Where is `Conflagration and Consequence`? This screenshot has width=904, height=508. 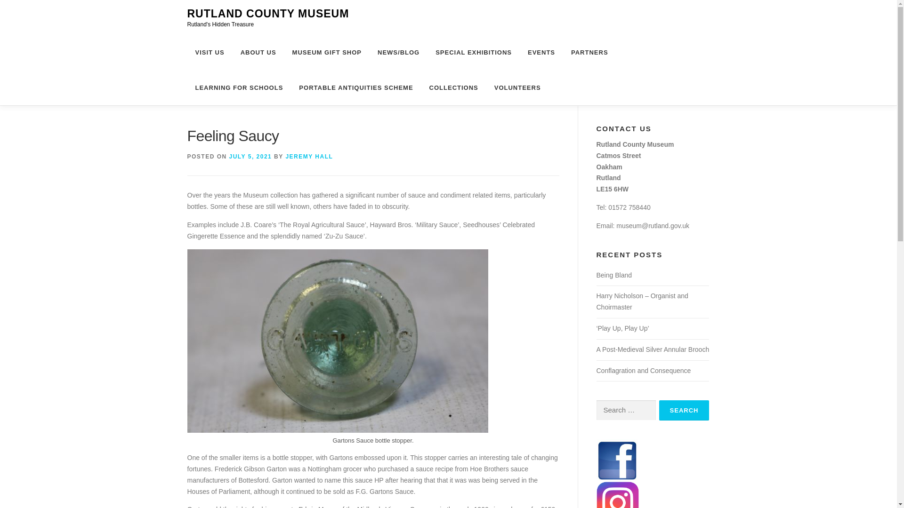 Conflagration and Consequence is located at coordinates (643, 370).